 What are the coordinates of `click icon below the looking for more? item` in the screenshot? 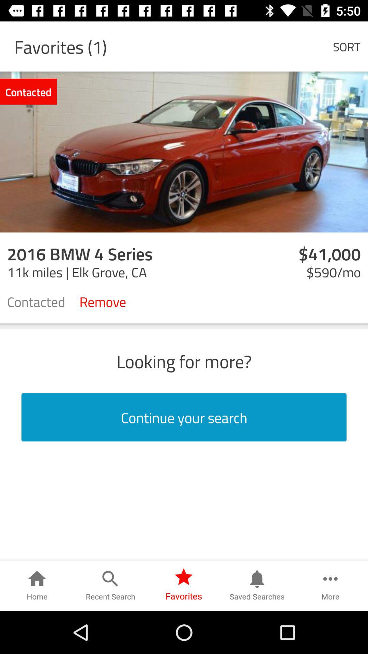 It's located at (184, 417).